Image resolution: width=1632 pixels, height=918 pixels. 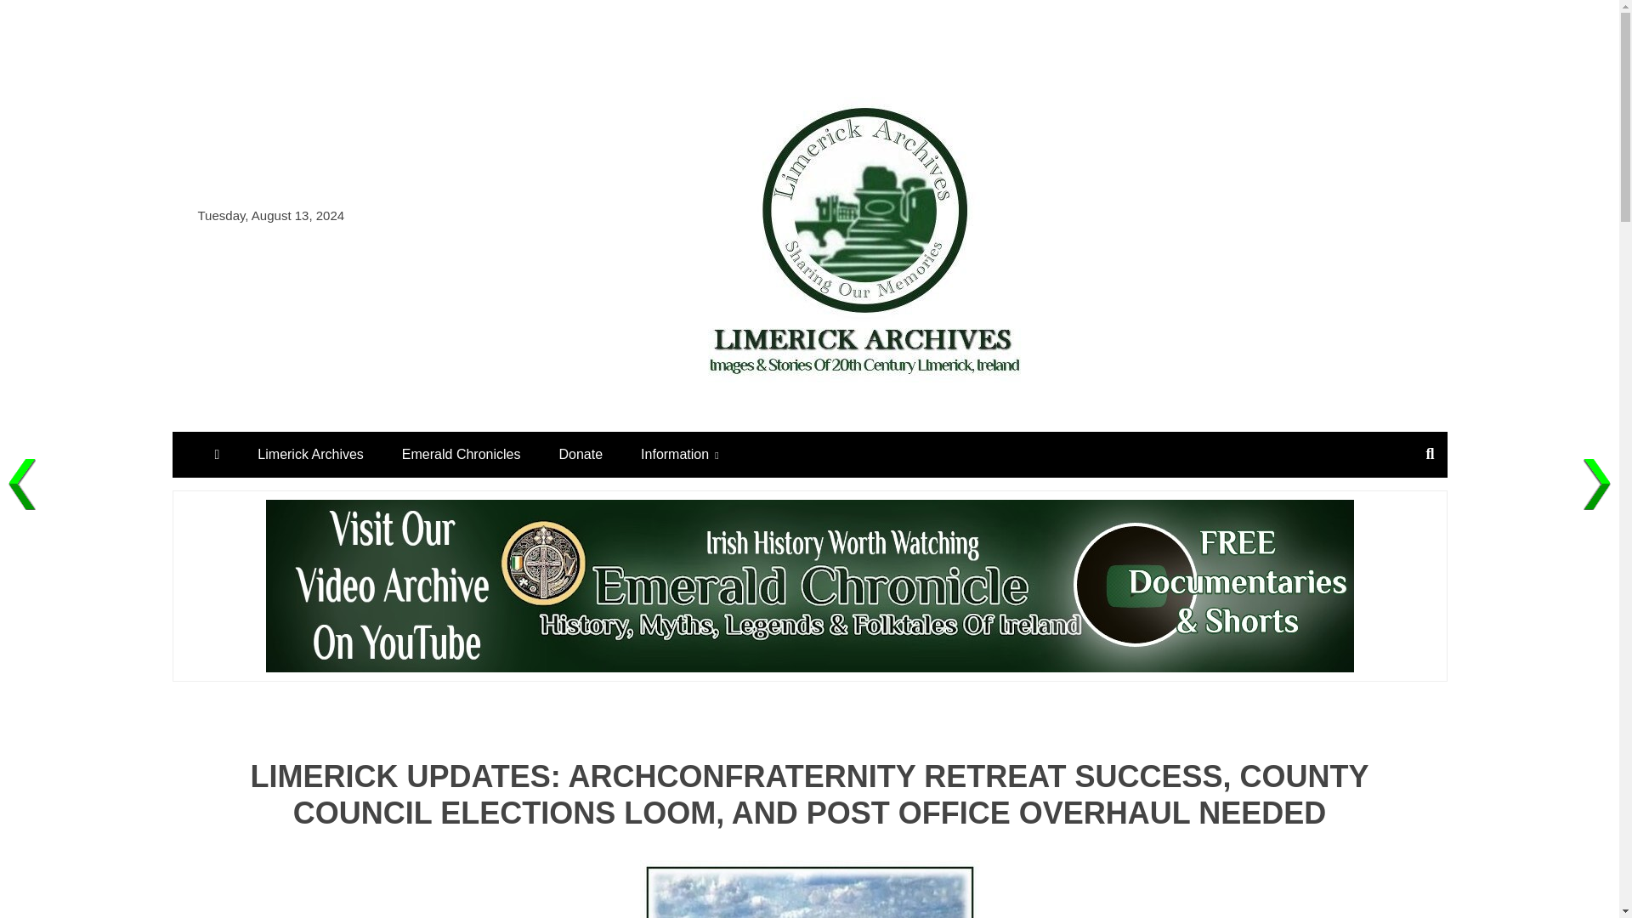 I want to click on Emerald Chronicles, so click(x=462, y=454).